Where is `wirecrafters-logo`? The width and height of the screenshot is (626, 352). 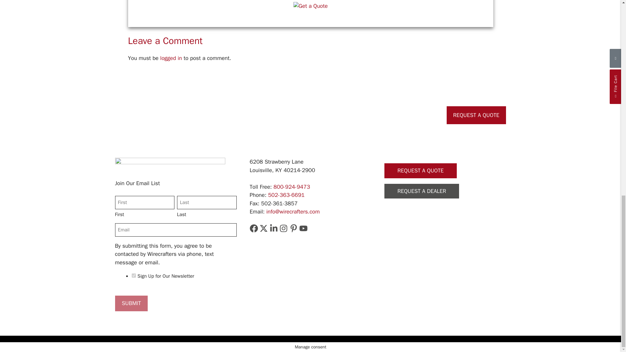 wirecrafters-logo is located at coordinates (170, 165).